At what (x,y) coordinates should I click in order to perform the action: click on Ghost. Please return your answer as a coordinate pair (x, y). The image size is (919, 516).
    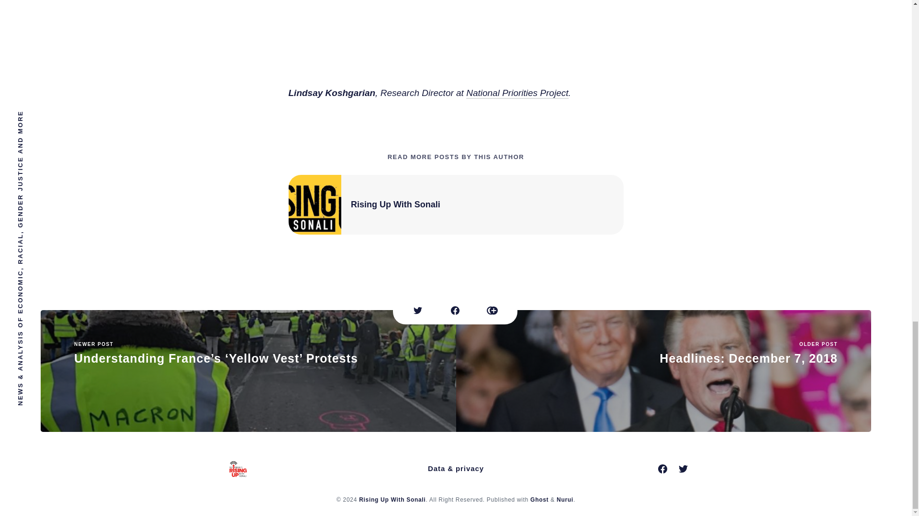
    Looking at the image, I should click on (539, 500).